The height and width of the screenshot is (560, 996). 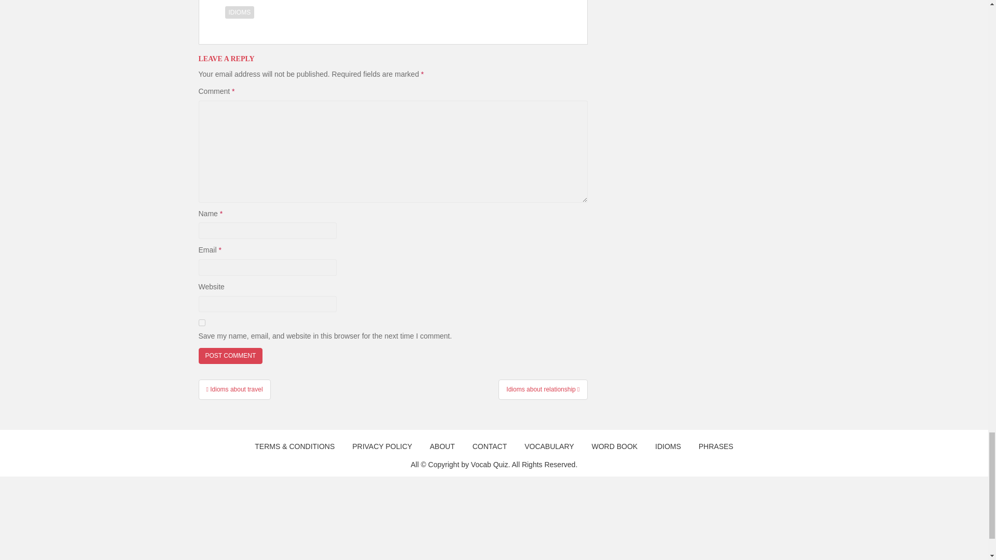 I want to click on IDIOMS, so click(x=240, y=12).